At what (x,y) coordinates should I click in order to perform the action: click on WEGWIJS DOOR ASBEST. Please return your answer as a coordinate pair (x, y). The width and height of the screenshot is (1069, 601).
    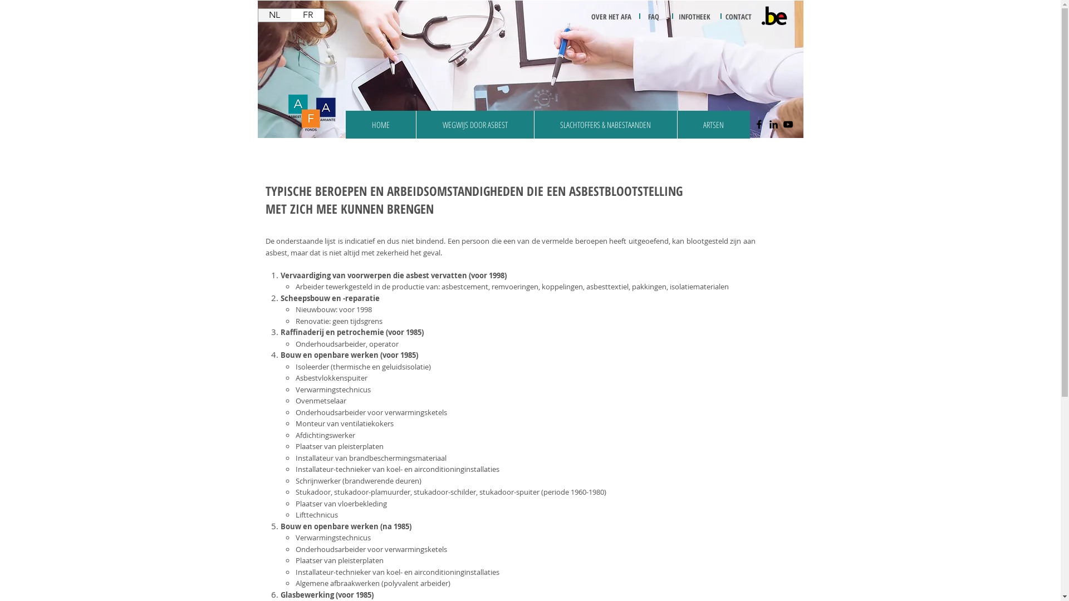
    Looking at the image, I should click on (474, 125).